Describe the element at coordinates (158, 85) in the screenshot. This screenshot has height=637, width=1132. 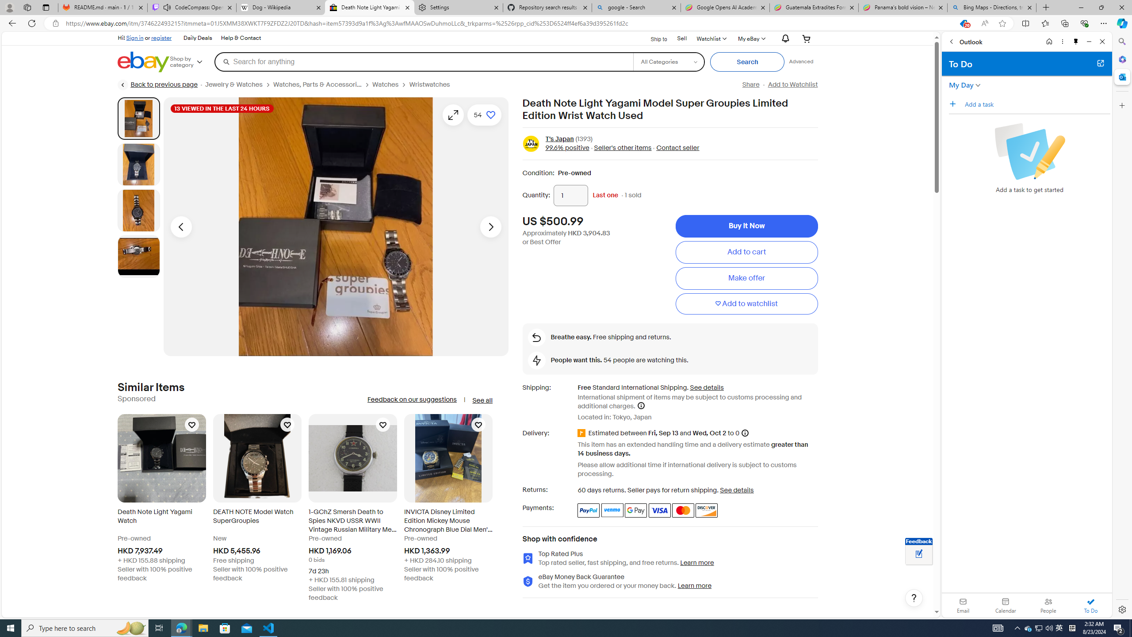
I see `Back to previous page` at that location.